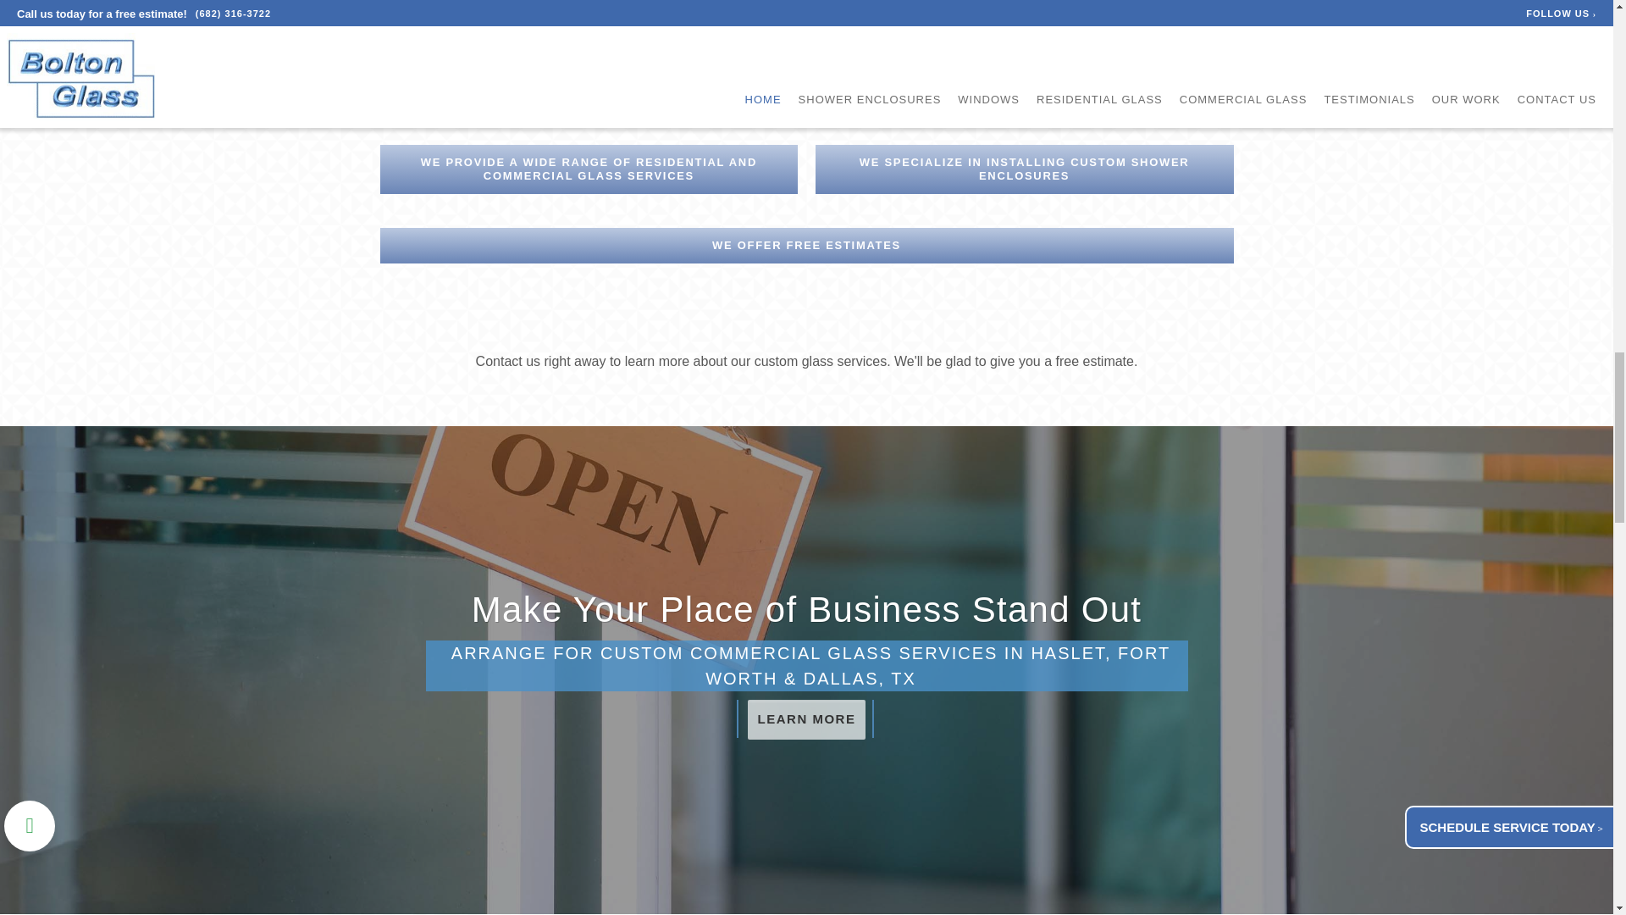  I want to click on Make Your Place of Business Stand Out, so click(806, 609).